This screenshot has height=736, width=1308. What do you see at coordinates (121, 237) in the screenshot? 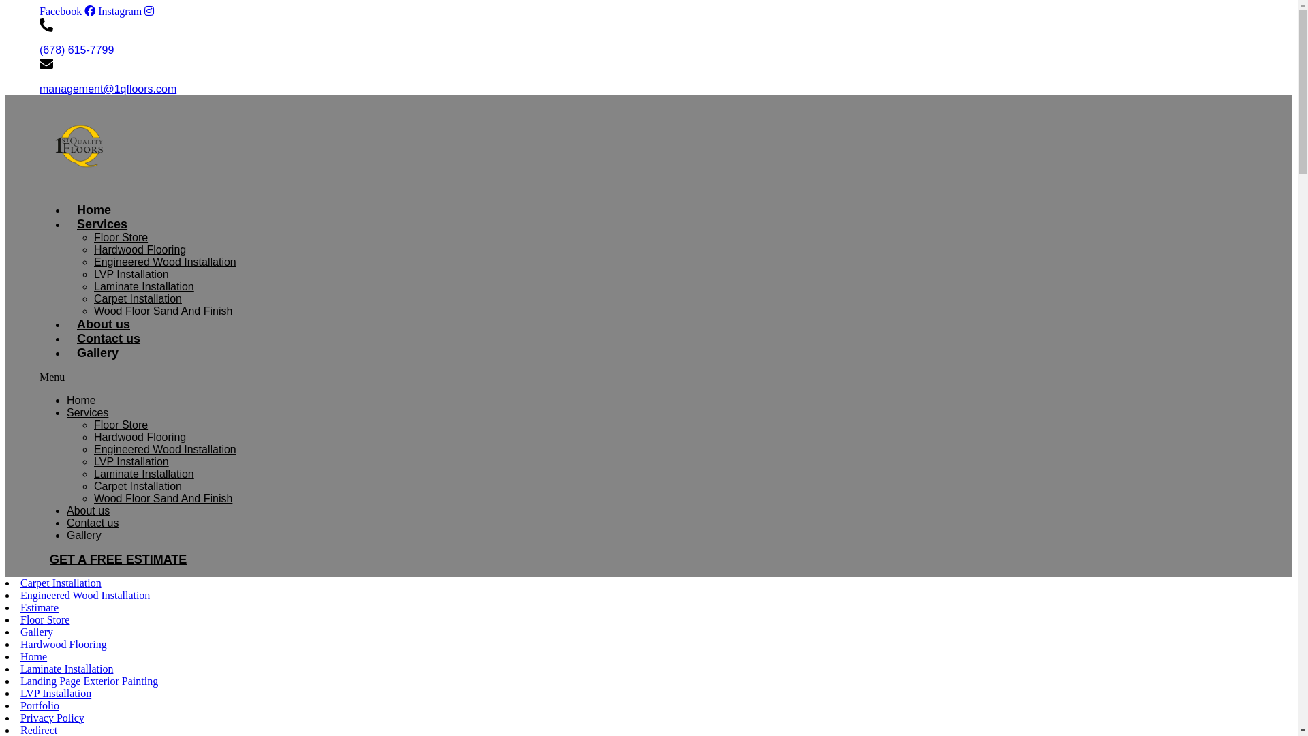
I see `Floor Store` at bounding box center [121, 237].